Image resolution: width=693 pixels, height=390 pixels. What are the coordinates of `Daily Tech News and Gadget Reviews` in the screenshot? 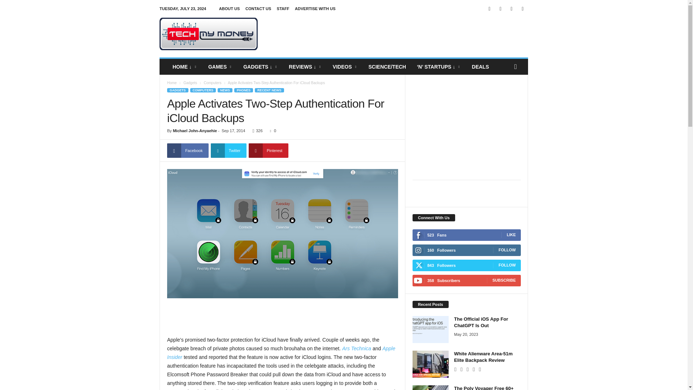 It's located at (209, 34).